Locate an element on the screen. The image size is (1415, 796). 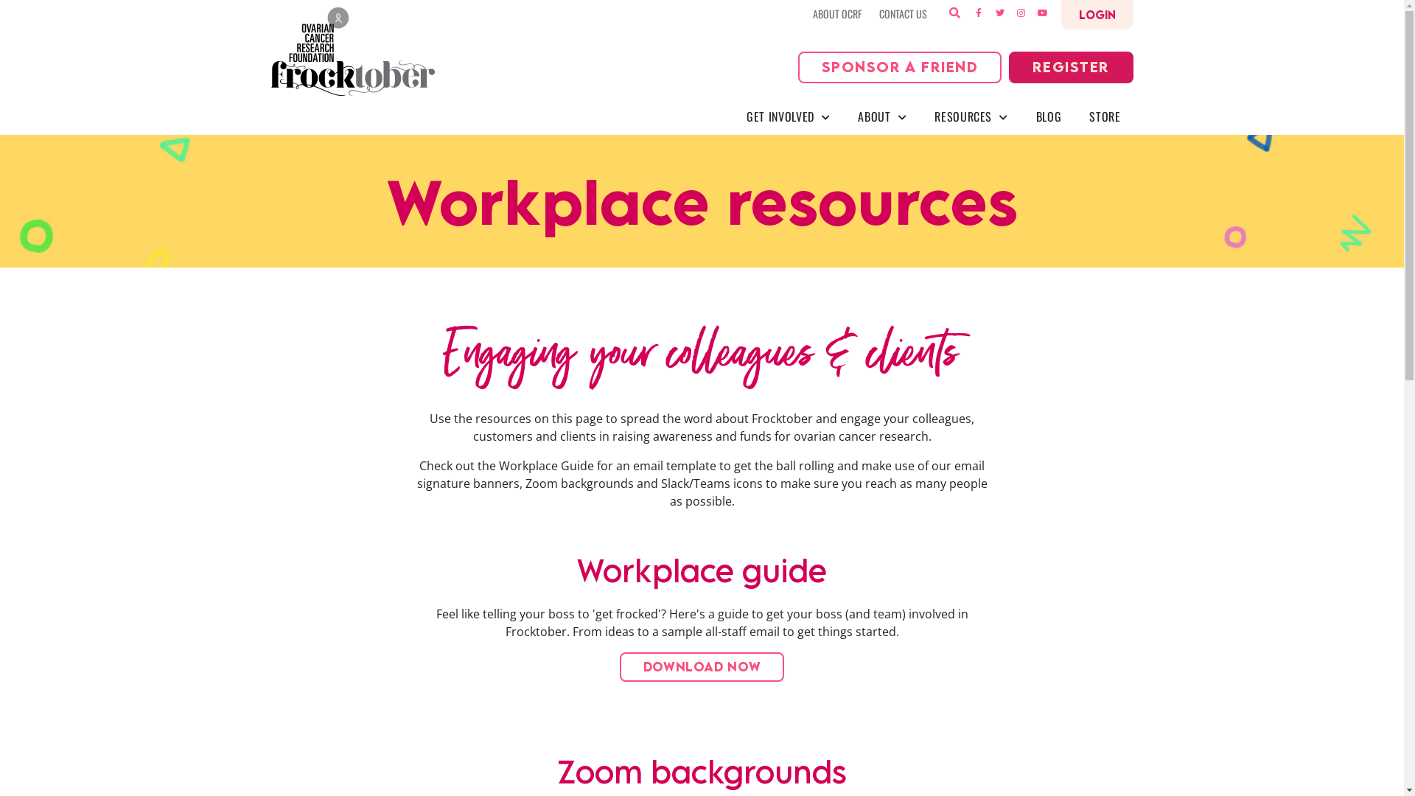
ABOUT OCRF is located at coordinates (836, 14).